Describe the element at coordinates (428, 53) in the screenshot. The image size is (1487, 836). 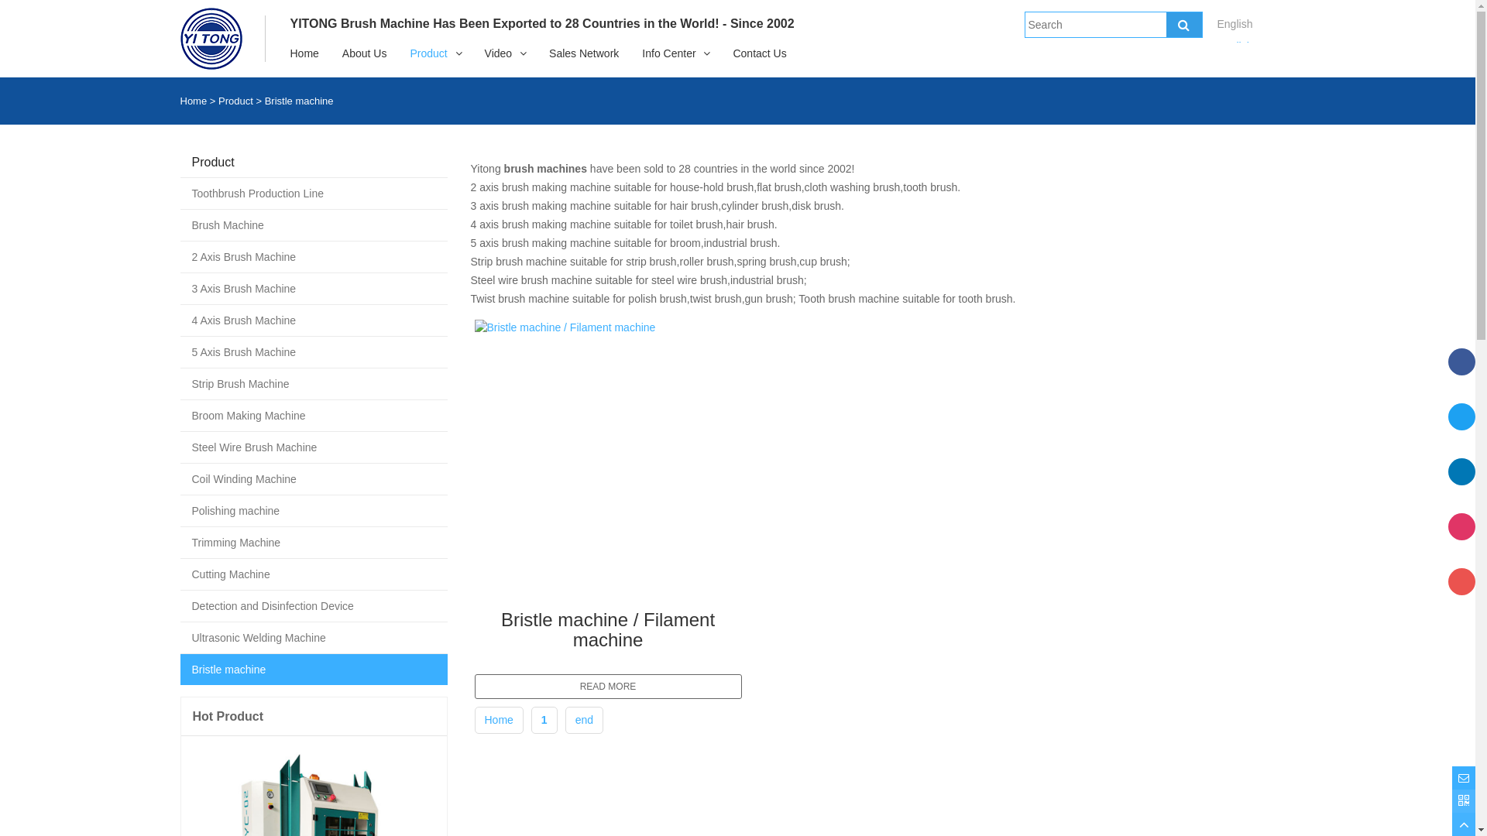
I see `Product` at that location.